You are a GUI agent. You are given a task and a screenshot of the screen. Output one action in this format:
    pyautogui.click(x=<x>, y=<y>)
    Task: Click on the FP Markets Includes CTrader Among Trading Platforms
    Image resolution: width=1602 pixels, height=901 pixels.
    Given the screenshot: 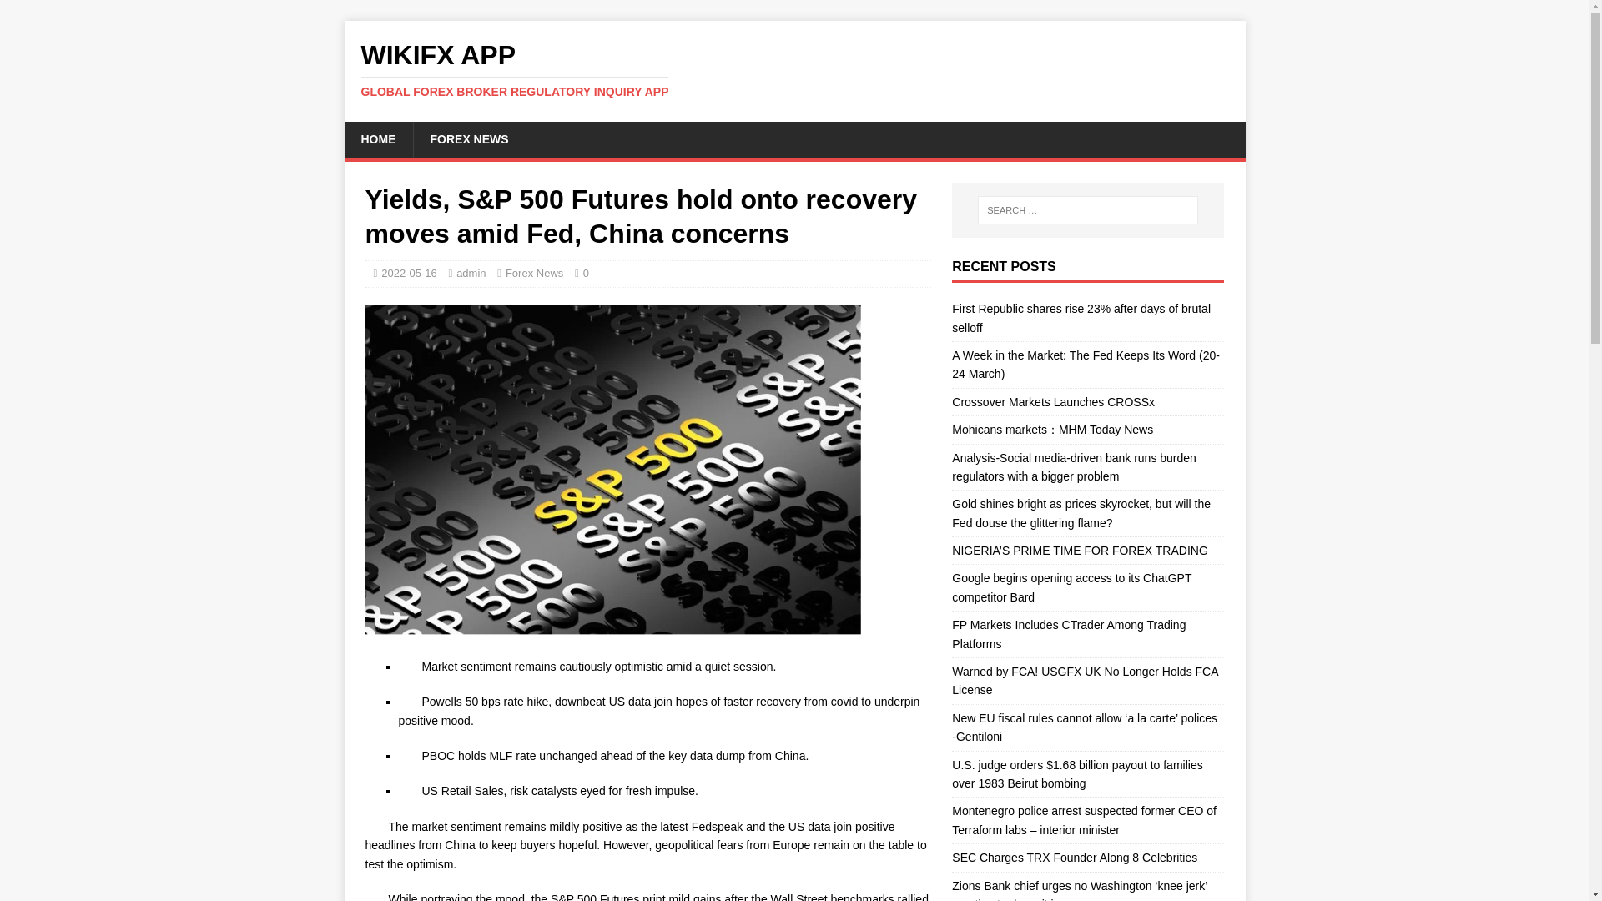 What is the action you would take?
    pyautogui.click(x=794, y=69)
    